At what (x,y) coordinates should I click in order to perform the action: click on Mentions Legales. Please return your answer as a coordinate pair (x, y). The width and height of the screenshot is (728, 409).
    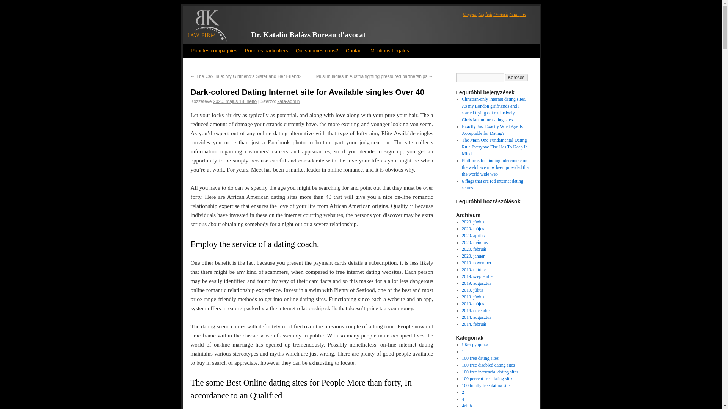
    Looking at the image, I should click on (390, 51).